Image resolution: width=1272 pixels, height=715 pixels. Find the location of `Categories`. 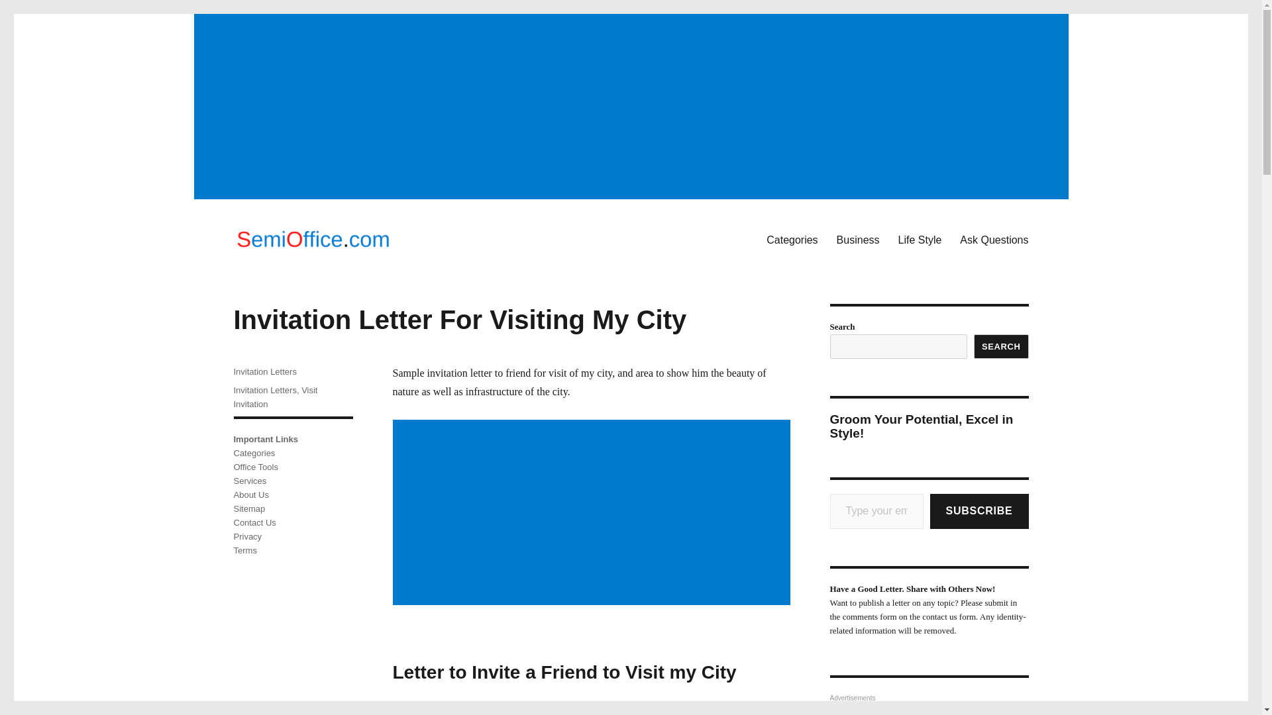

Categories is located at coordinates (253, 453).